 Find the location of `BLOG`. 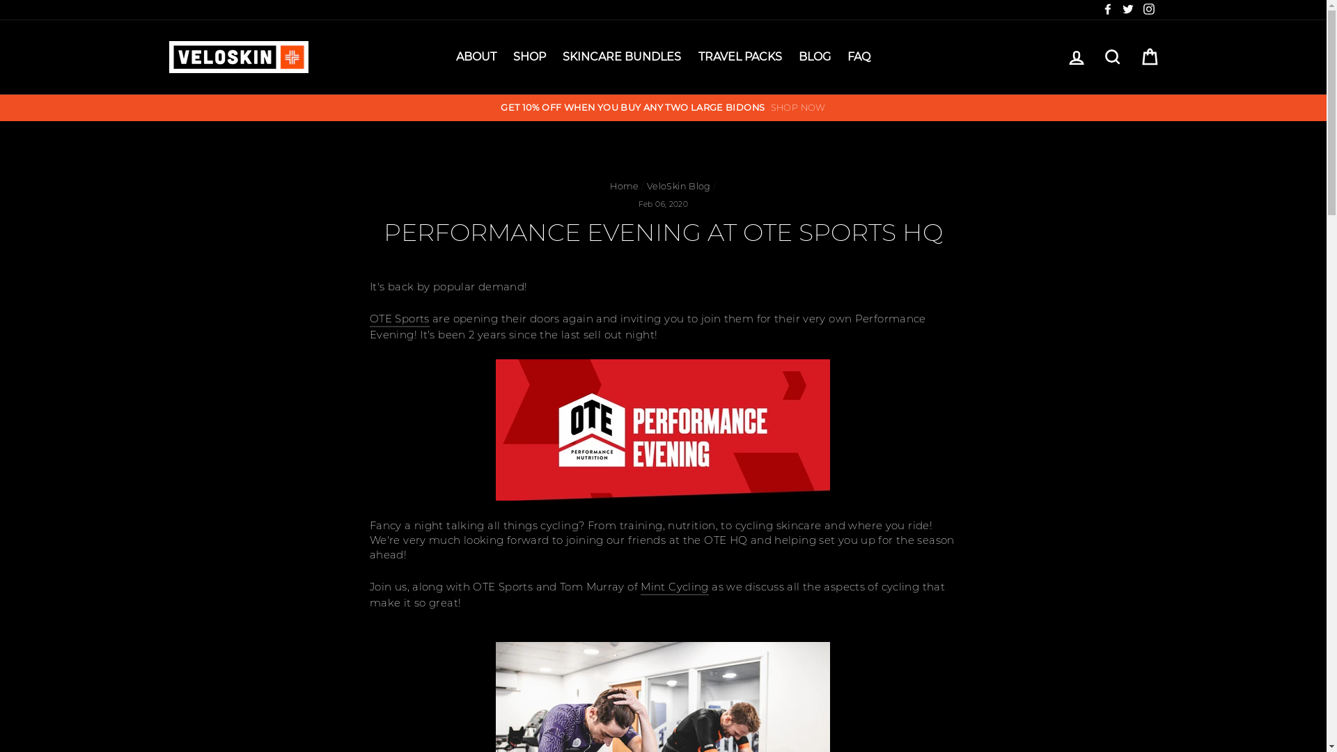

BLOG is located at coordinates (815, 57).